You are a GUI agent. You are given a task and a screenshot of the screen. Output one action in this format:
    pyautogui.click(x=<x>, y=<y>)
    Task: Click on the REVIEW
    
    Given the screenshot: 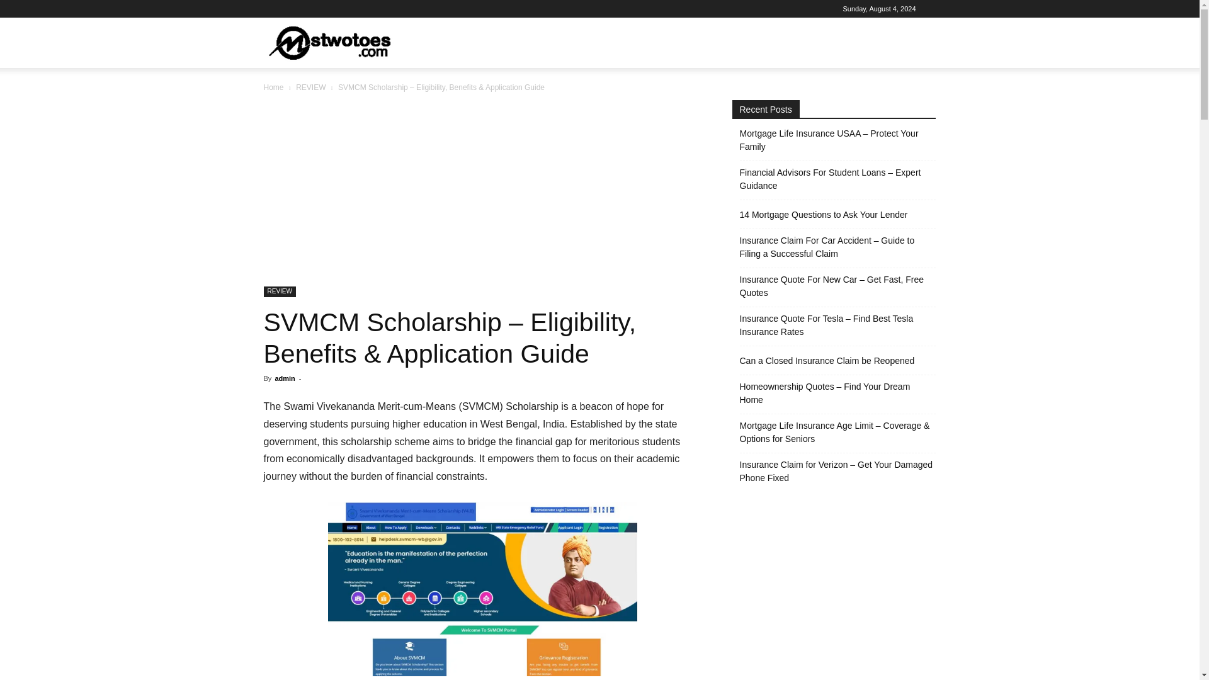 What is the action you would take?
    pyautogui.click(x=446, y=43)
    